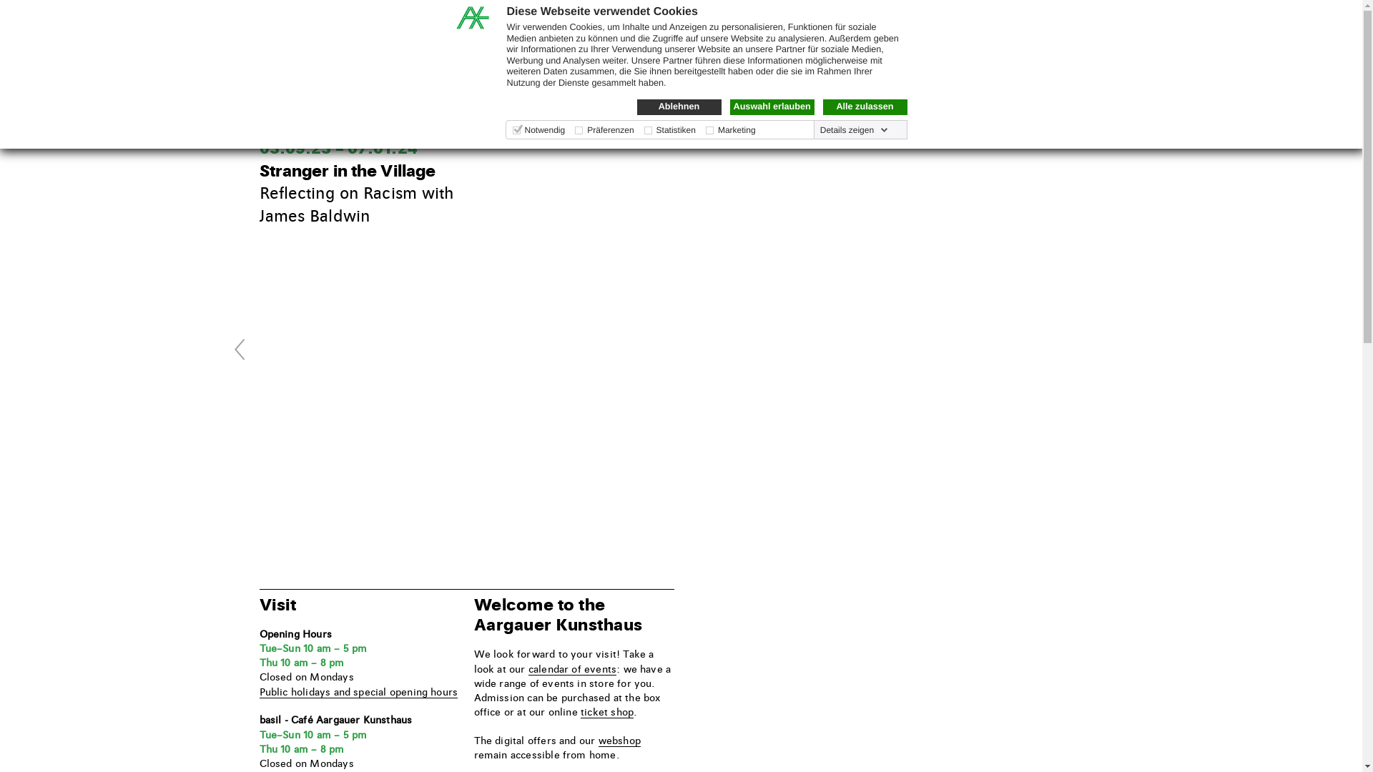 The image size is (1373, 772). I want to click on Details zeigen, so click(854, 130).